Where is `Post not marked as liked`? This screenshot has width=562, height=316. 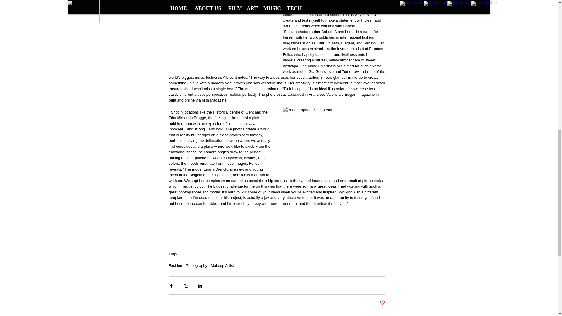 Post not marked as liked is located at coordinates (382, 303).